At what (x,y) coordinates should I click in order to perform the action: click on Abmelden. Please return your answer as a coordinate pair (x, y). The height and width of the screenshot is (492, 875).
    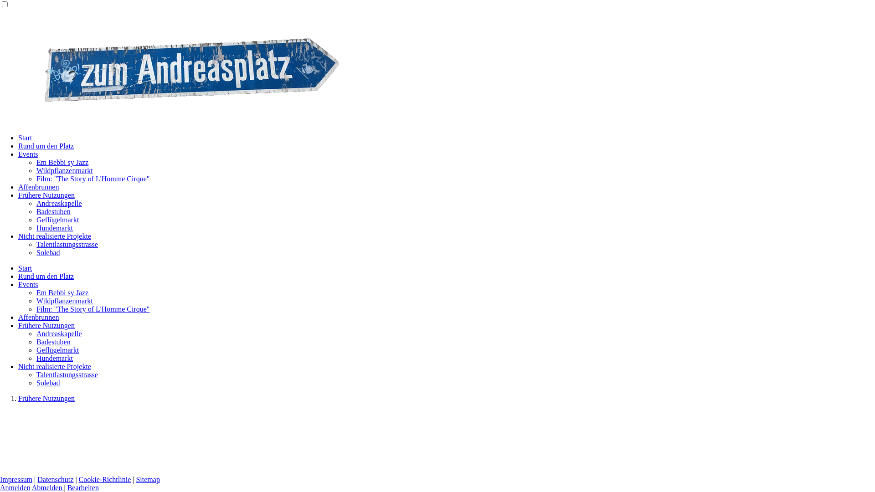
    Looking at the image, I should click on (48, 487).